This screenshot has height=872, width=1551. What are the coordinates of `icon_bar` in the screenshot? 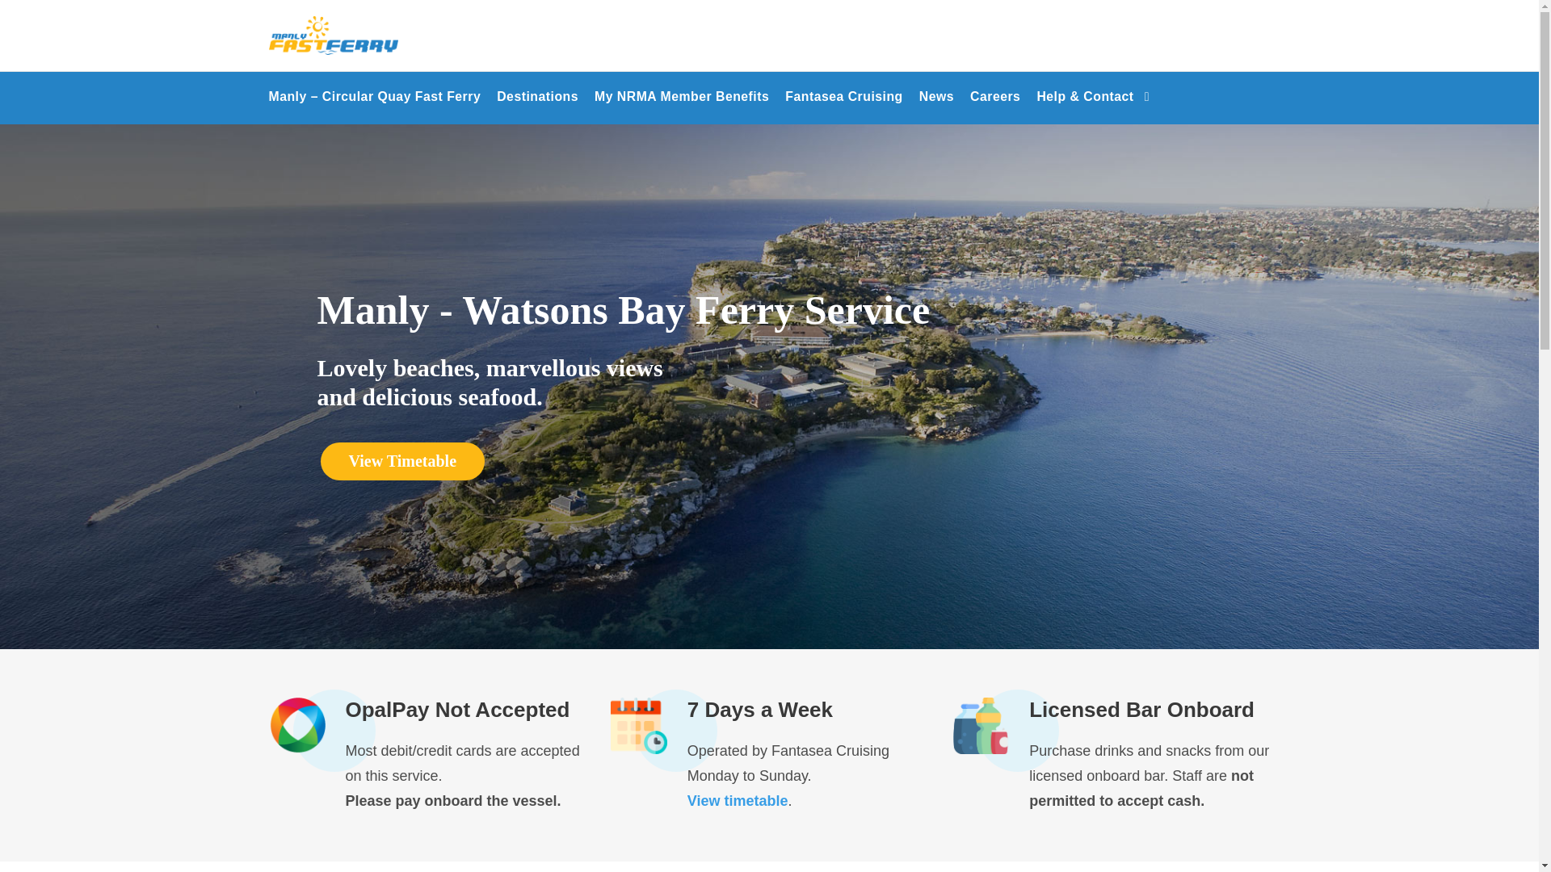 It's located at (981, 726).